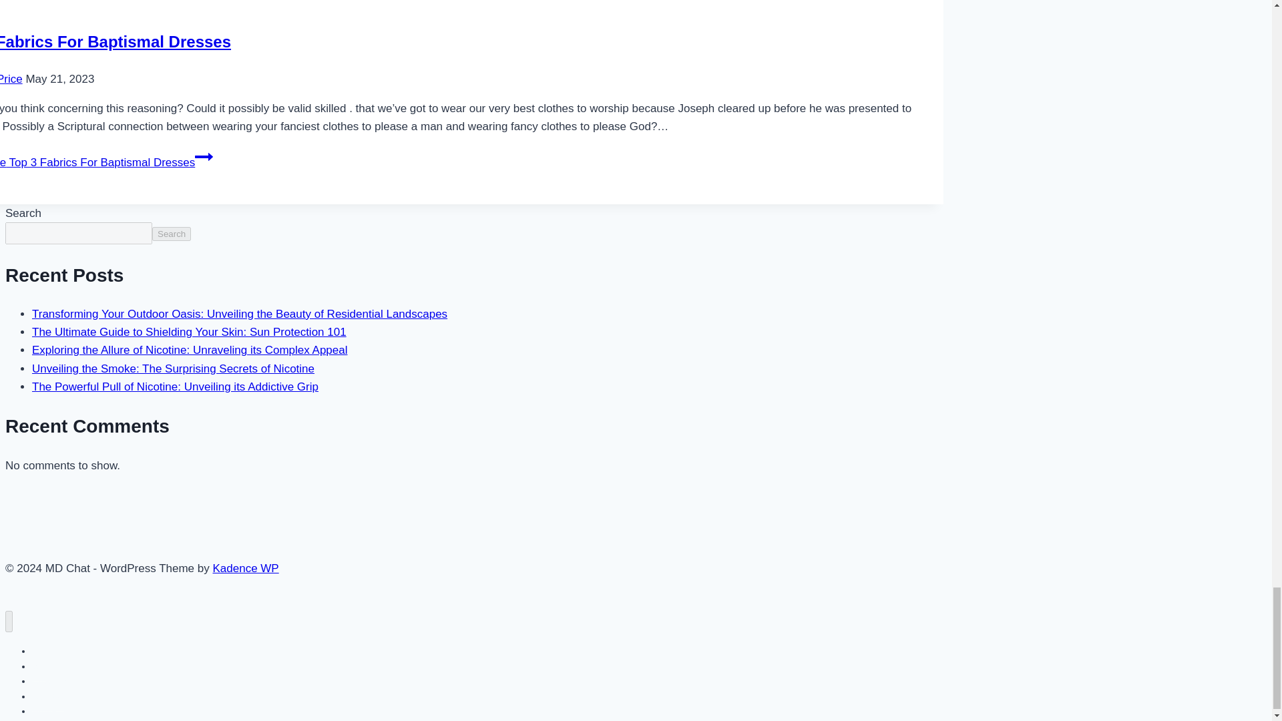 Image resolution: width=1282 pixels, height=721 pixels. I want to click on Continue, so click(203, 157).